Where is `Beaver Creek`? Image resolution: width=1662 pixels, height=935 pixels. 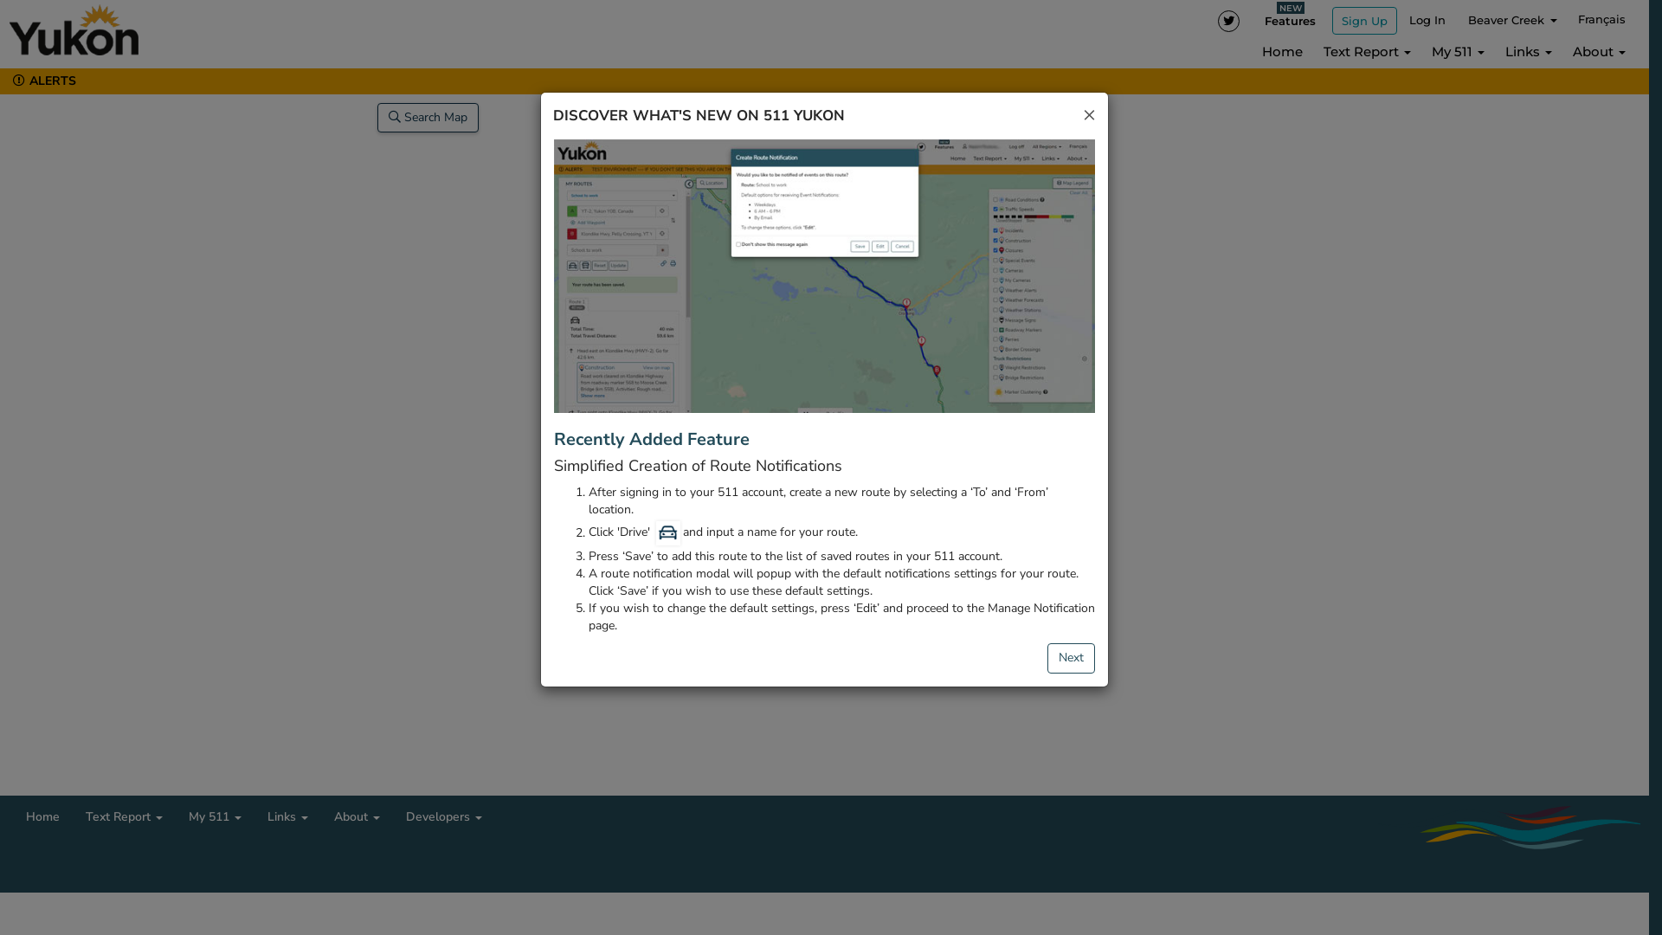 Beaver Creek is located at coordinates (1513, 22).